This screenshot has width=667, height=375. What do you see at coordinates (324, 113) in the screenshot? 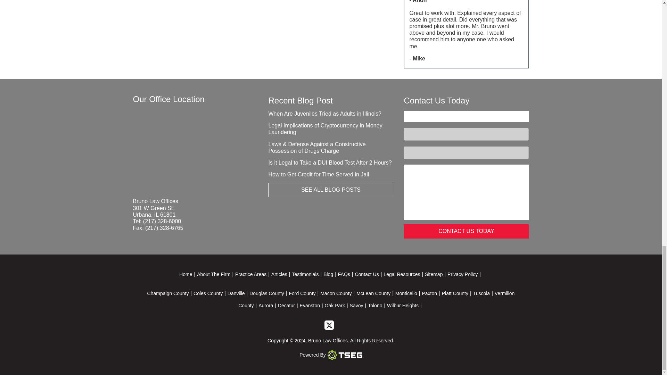
I see `When Are Juveniles Tried as Adults in Illinois?` at bounding box center [324, 113].